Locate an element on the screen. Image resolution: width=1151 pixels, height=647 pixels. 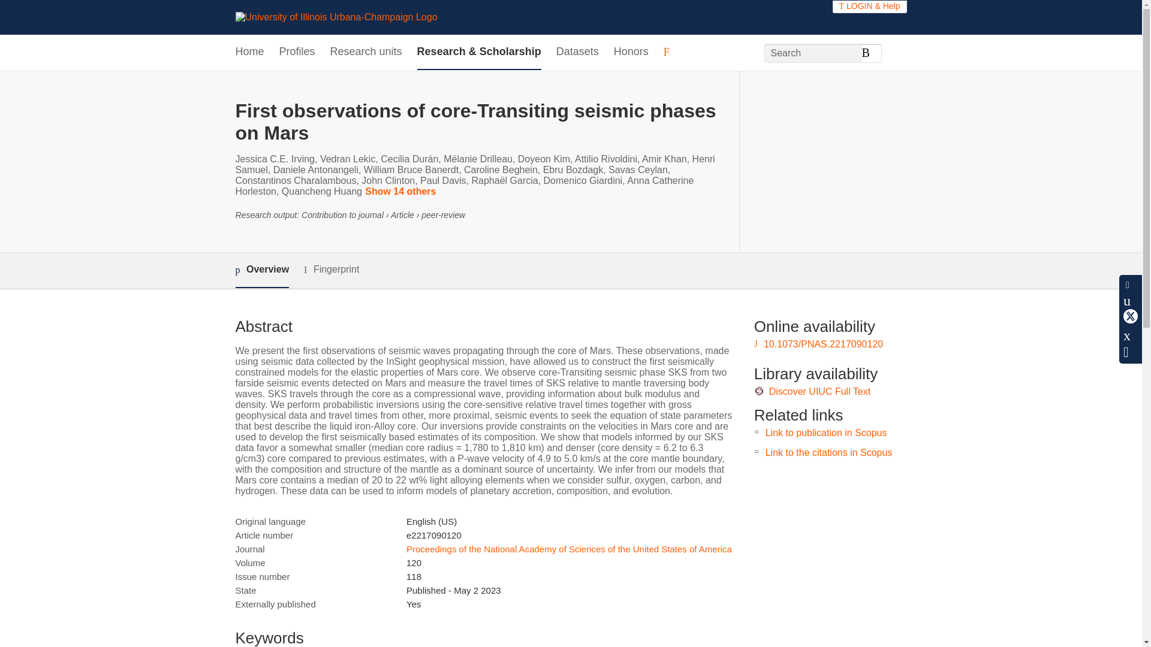
Honors is located at coordinates (631, 52).